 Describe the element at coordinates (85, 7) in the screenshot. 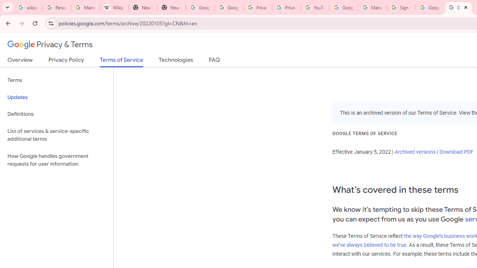

I see `Manage your Location History - Google Search Help` at that location.